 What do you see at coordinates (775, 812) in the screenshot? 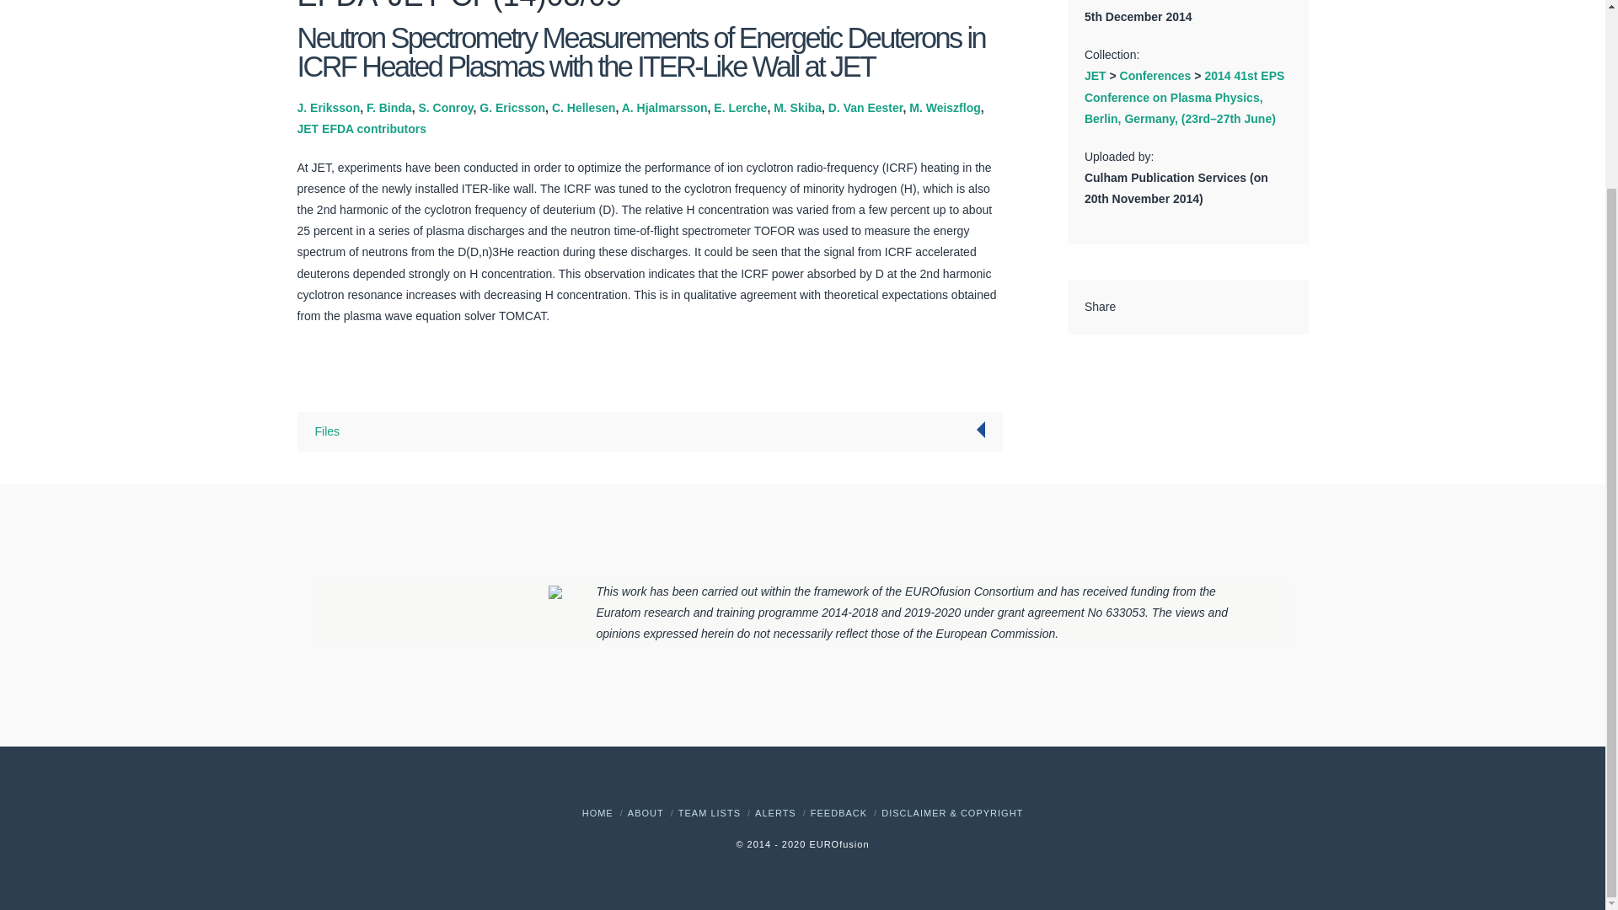
I see `ALERTS` at bounding box center [775, 812].